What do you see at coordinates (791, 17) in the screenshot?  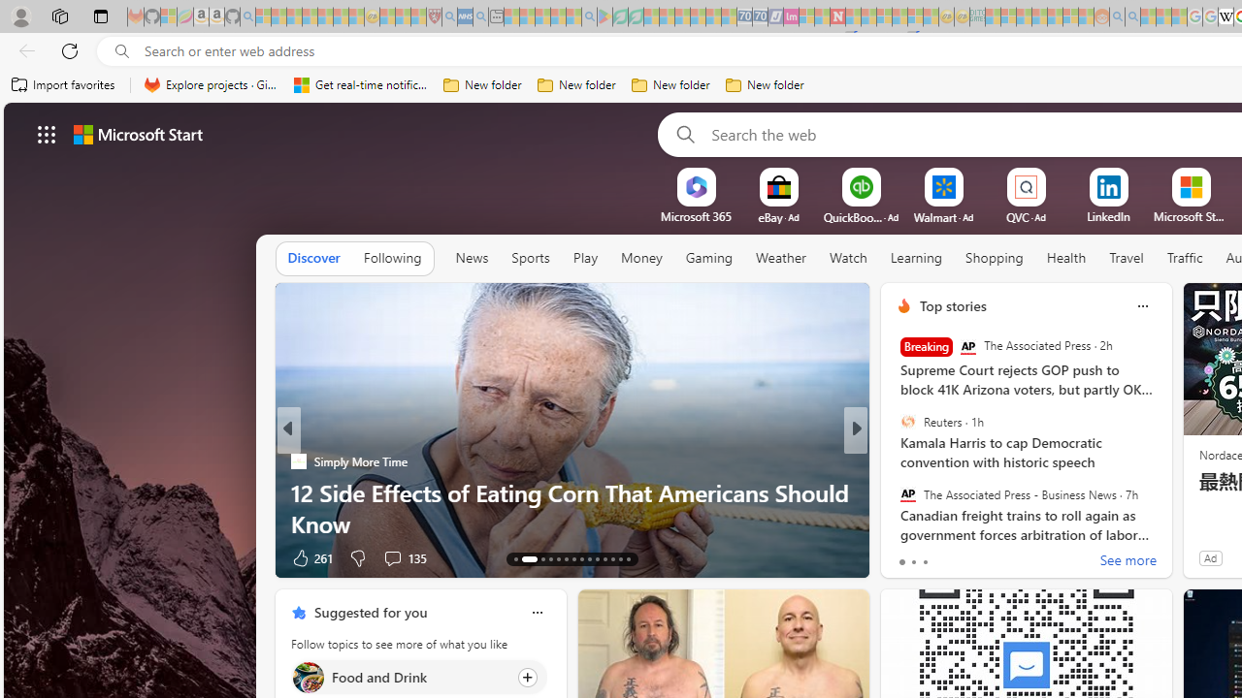 I see `Jobs - lastminute.com Investor Portal - Sleeping` at bounding box center [791, 17].